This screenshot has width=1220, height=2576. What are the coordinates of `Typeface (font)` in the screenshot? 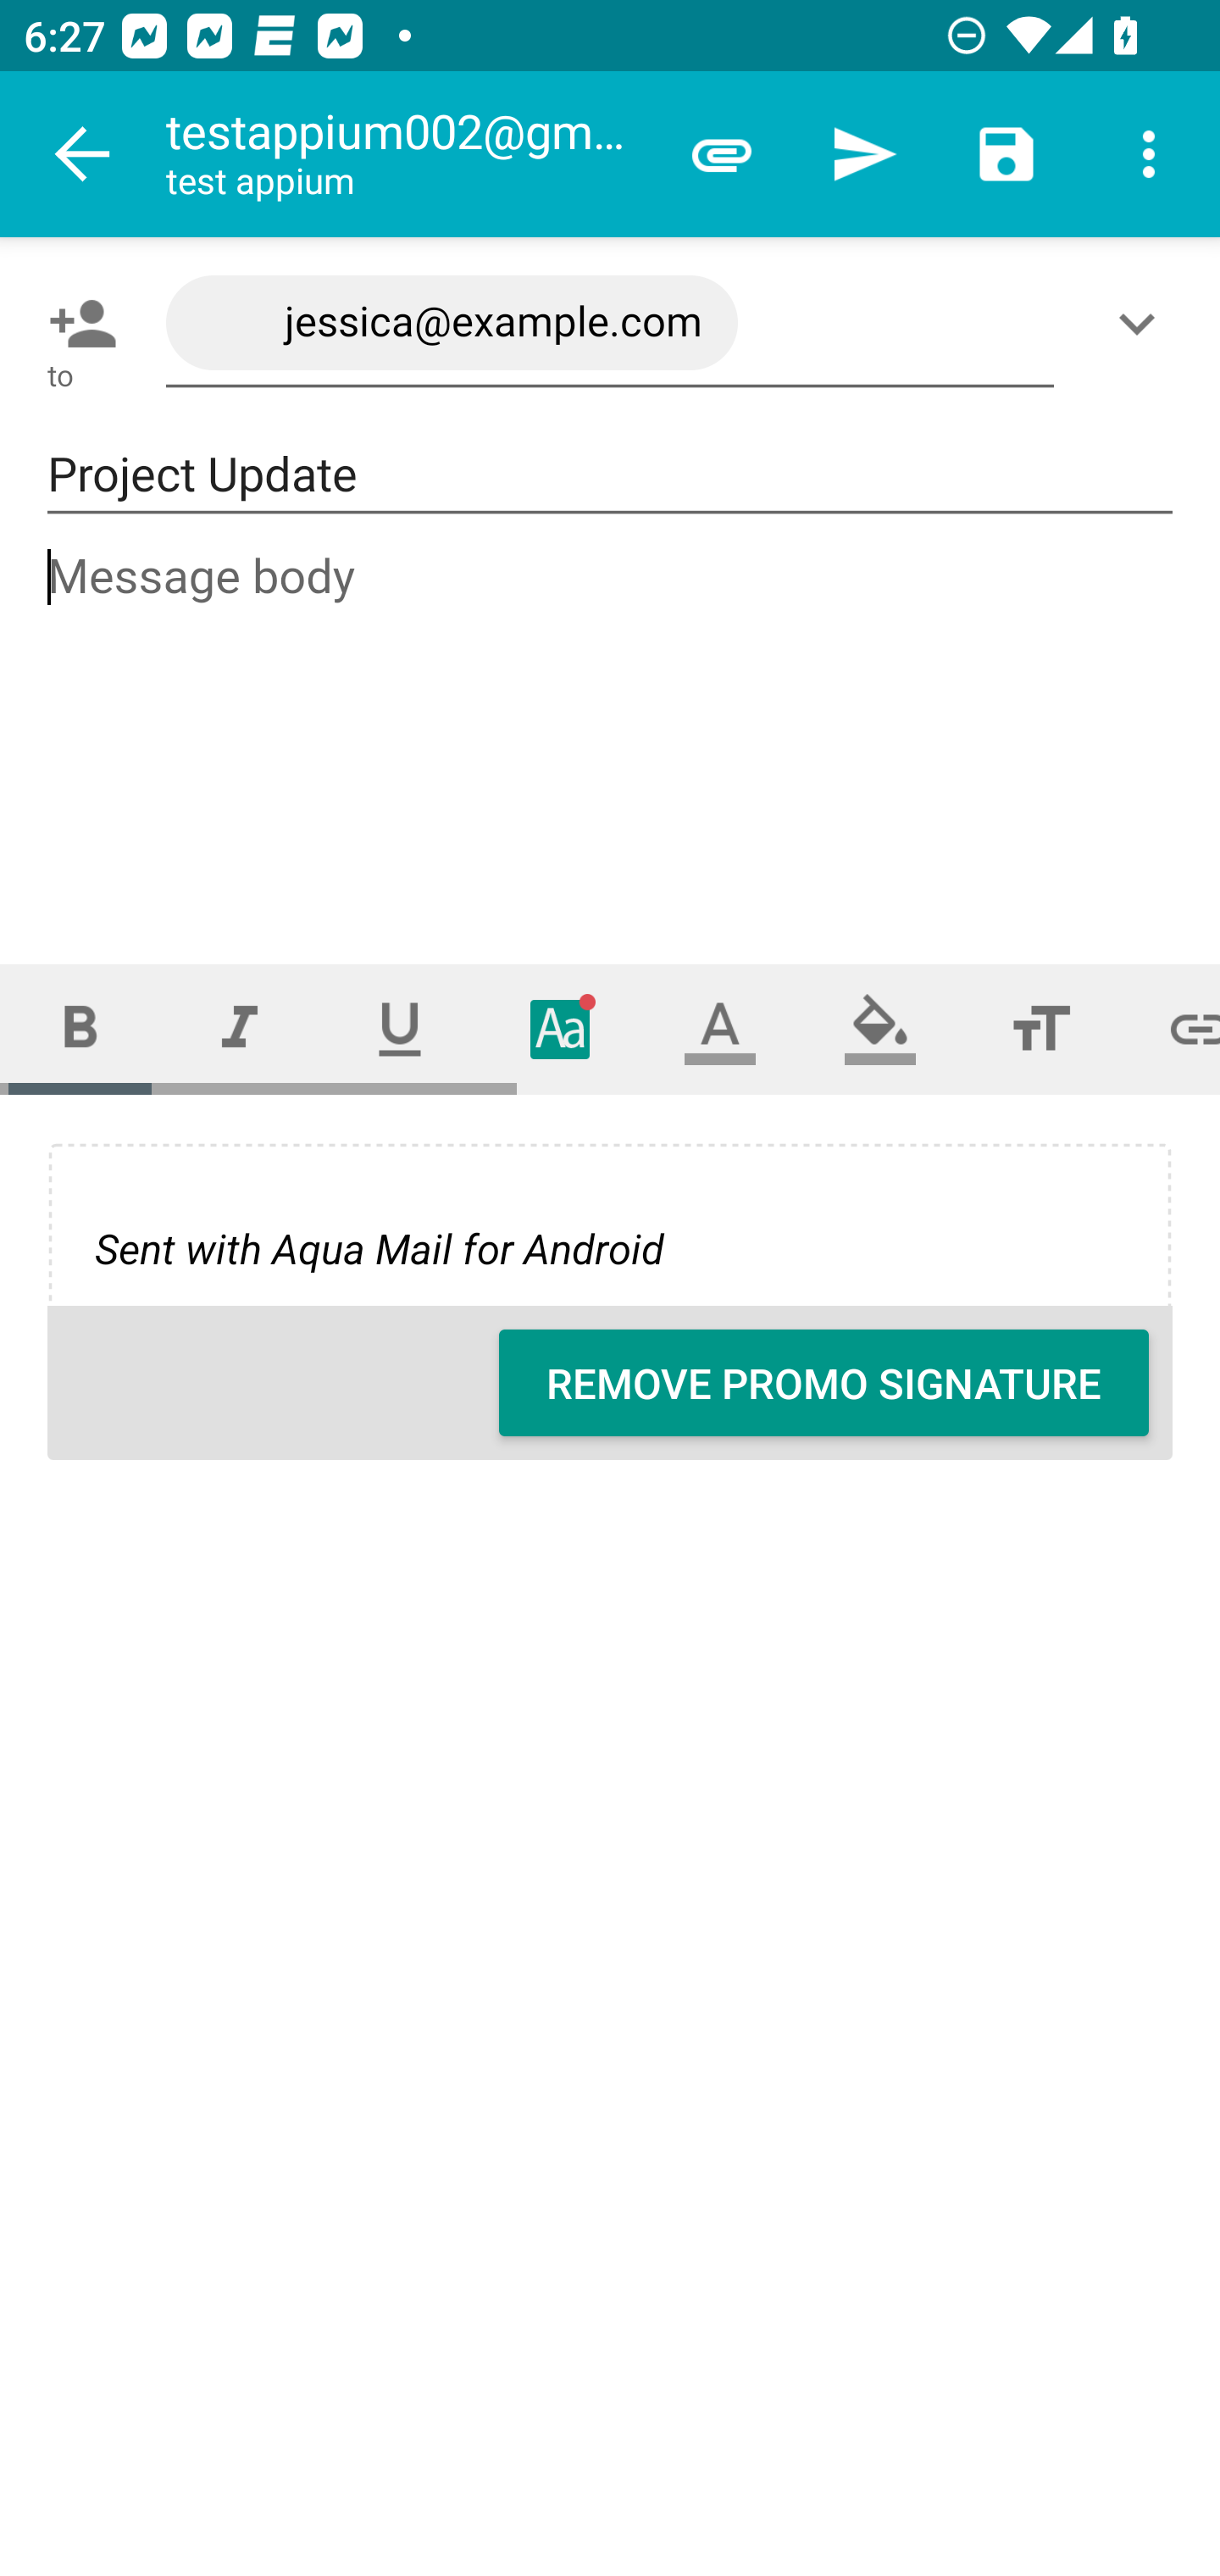 It's located at (561, 1029).